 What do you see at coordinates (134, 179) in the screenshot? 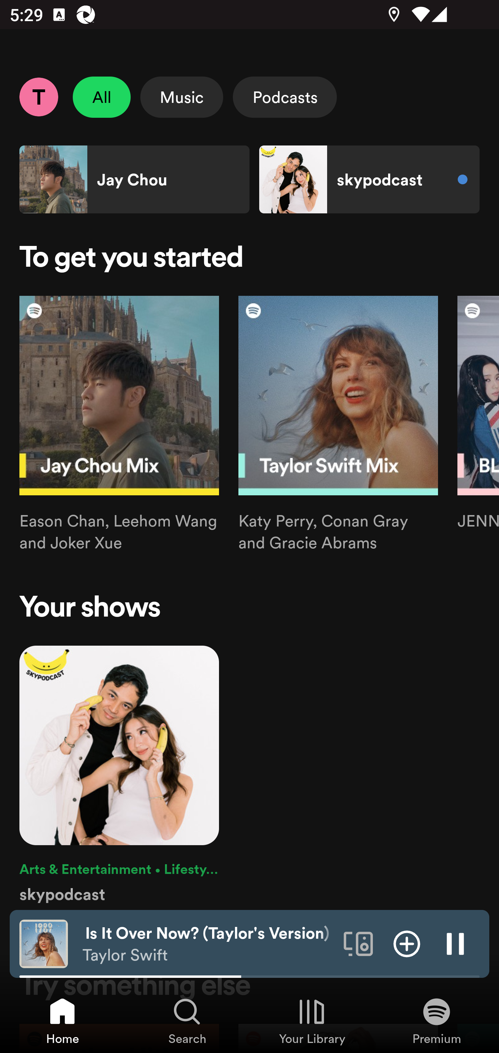
I see `Jay Chou Shortcut Jay Chou` at bounding box center [134, 179].